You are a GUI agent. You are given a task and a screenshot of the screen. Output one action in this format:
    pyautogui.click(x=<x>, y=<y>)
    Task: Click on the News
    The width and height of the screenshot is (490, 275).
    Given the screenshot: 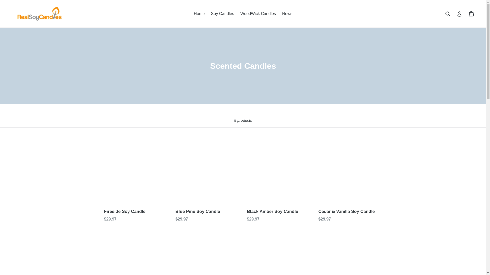 What is the action you would take?
    pyautogui.click(x=287, y=14)
    